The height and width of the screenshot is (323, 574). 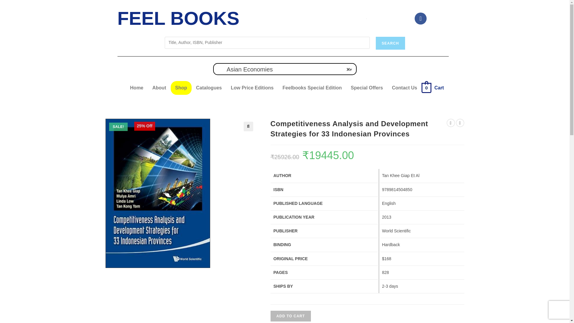 What do you see at coordinates (390, 43) in the screenshot?
I see `Search` at bounding box center [390, 43].